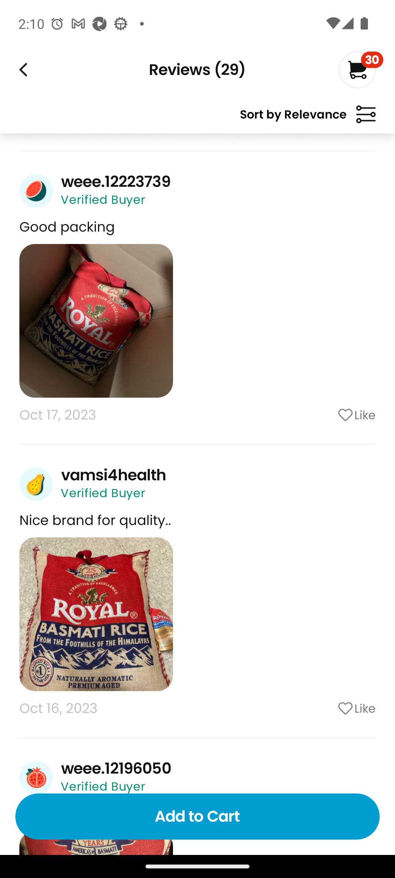  Describe the element at coordinates (116, 181) in the screenshot. I see `weee.12223739` at that location.